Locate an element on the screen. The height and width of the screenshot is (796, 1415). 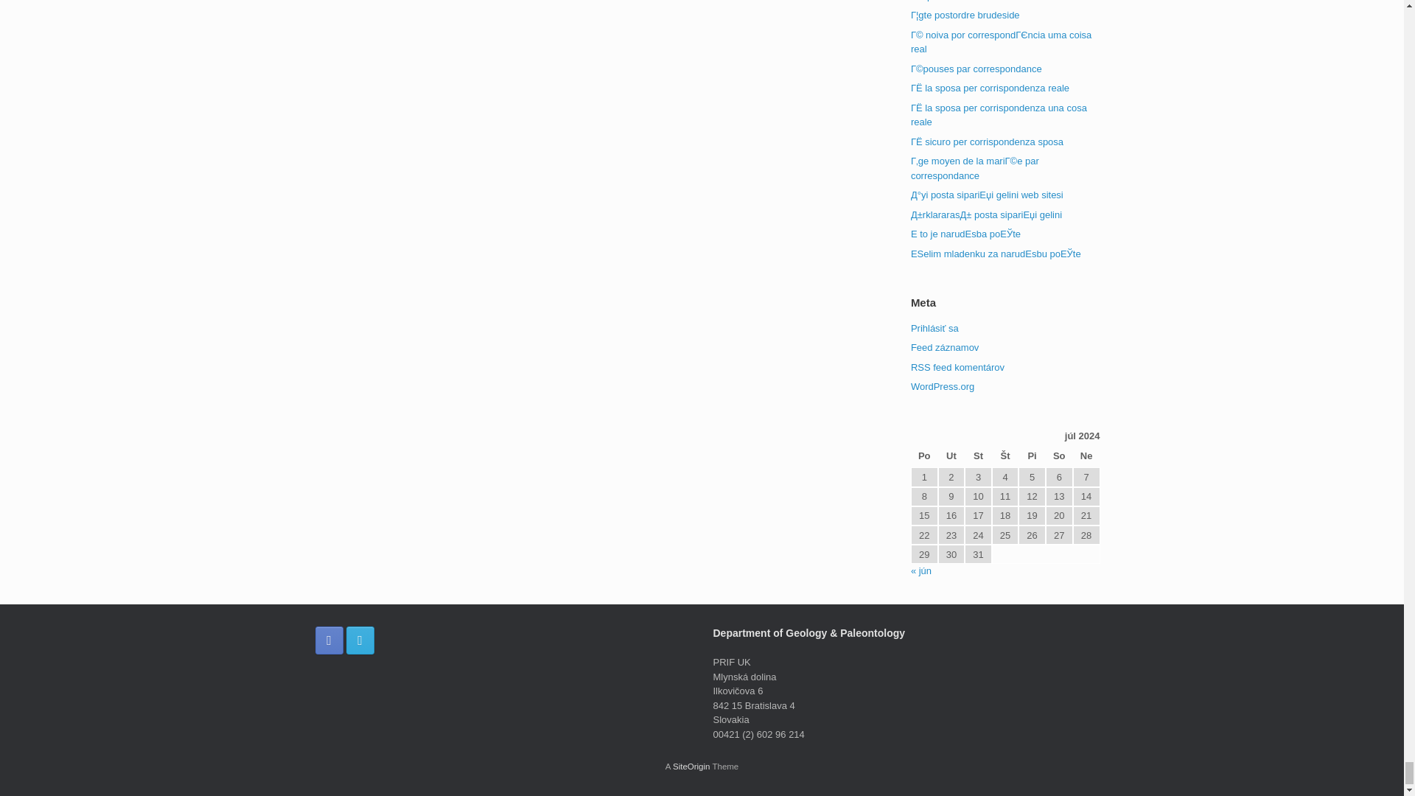
utorok is located at coordinates (951, 457).